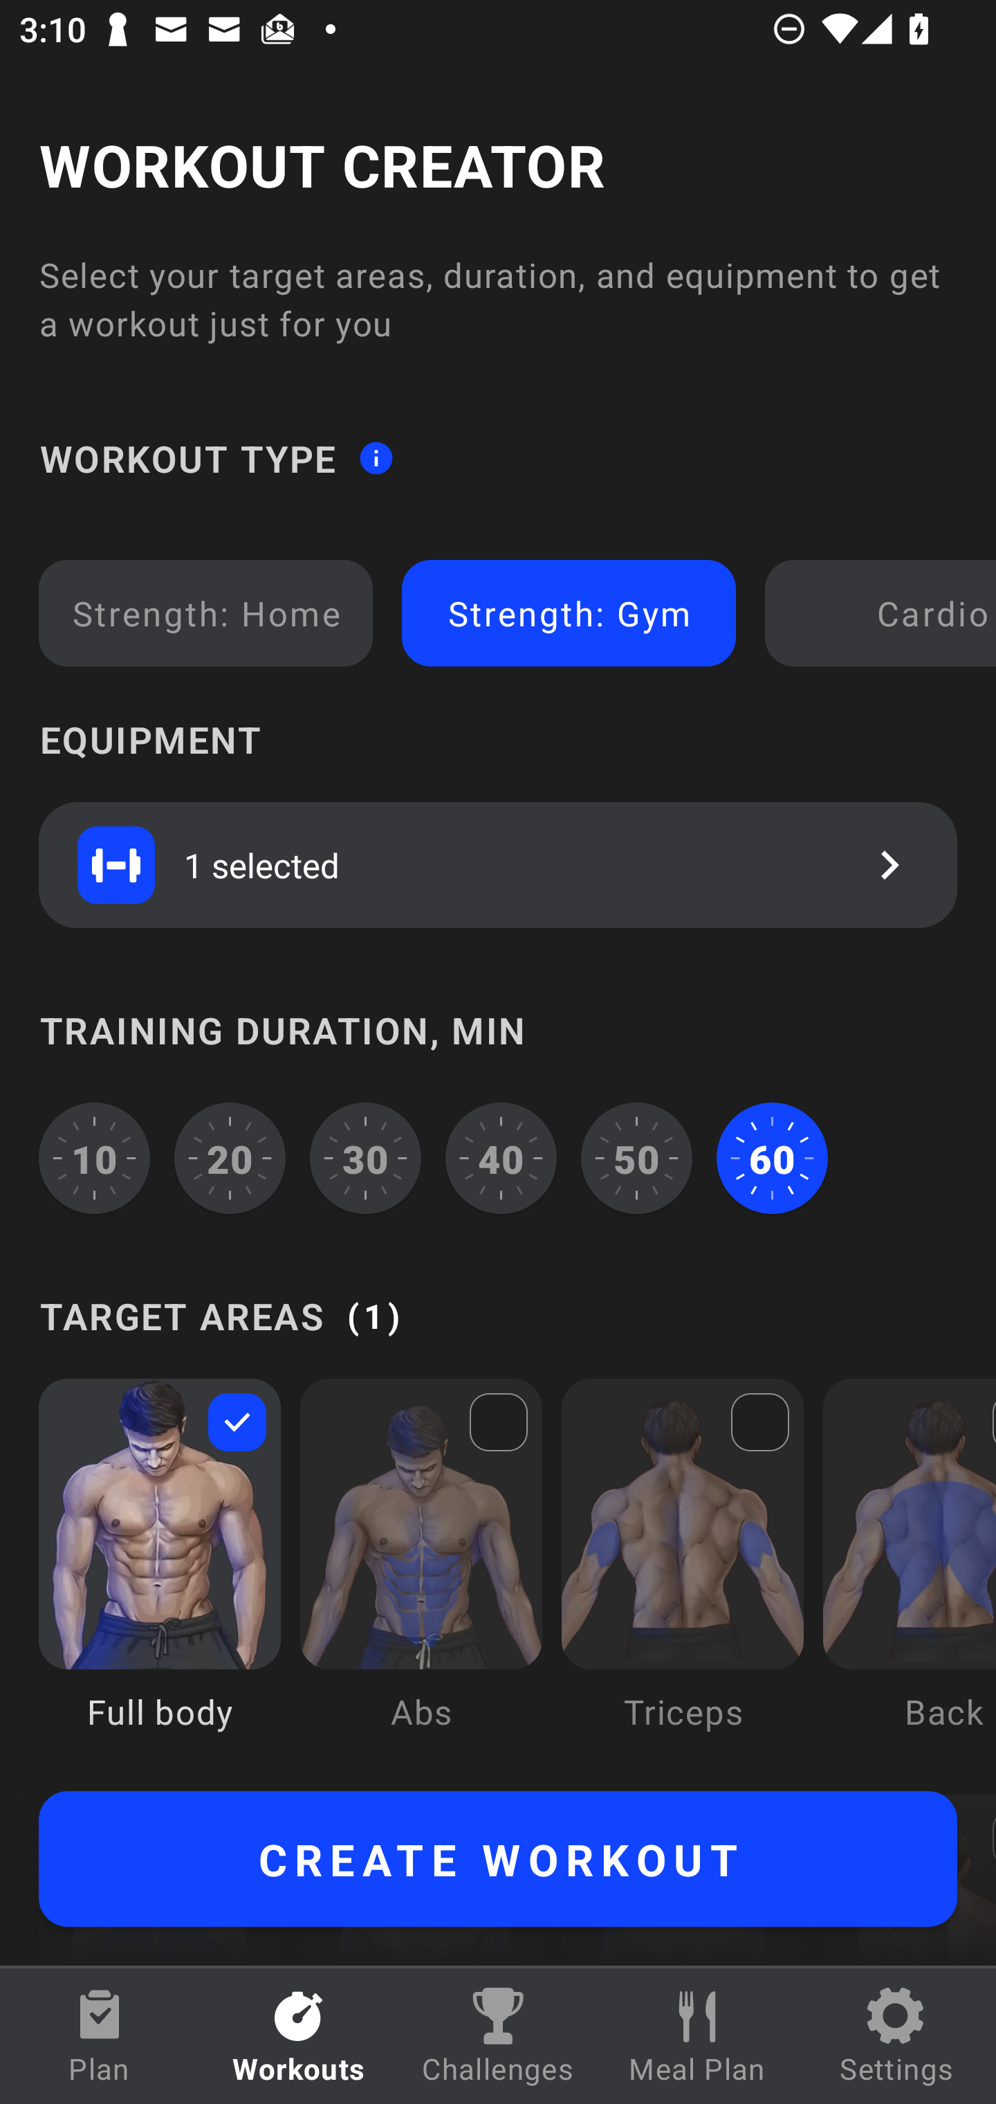 The height and width of the screenshot is (2104, 996). What do you see at coordinates (206, 613) in the screenshot?
I see `Strength: Home` at bounding box center [206, 613].